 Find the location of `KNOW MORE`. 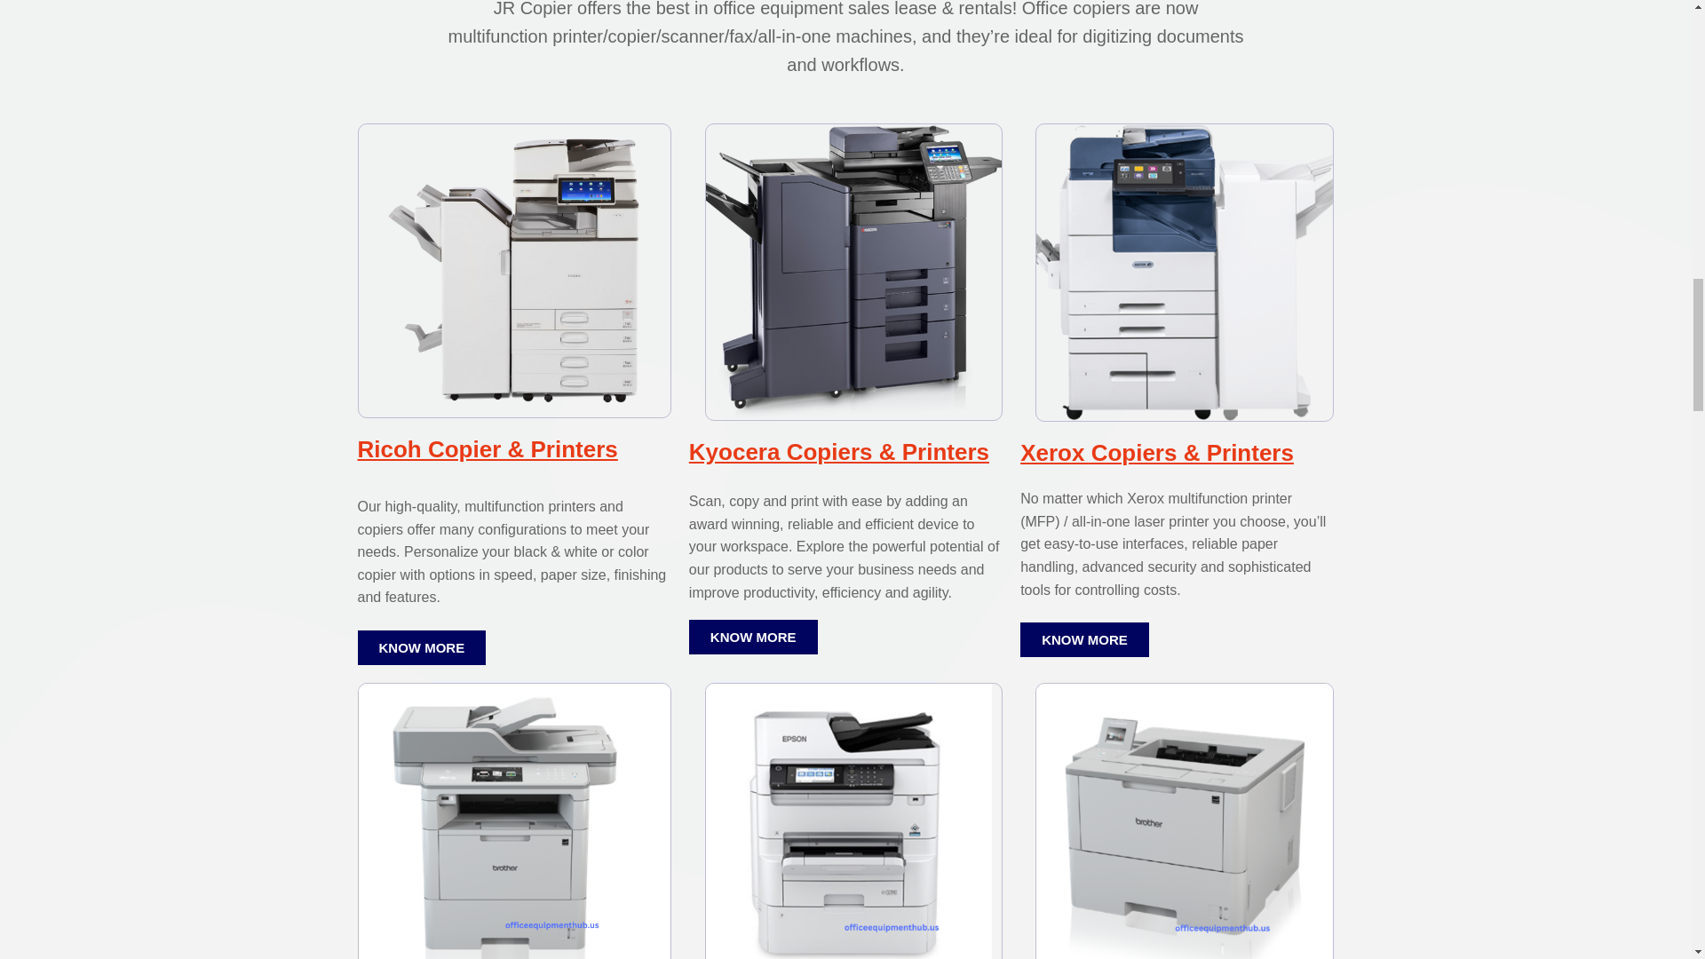

KNOW MORE is located at coordinates (421, 647).